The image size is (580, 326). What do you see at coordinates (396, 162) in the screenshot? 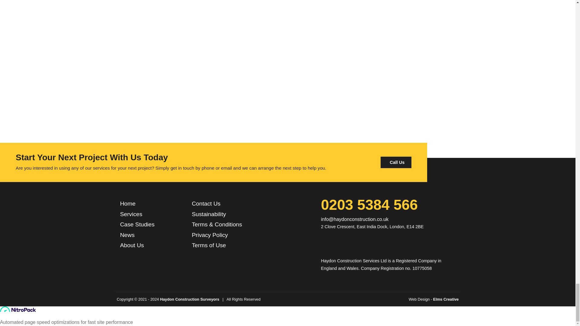
I see `  Call Us` at bounding box center [396, 162].